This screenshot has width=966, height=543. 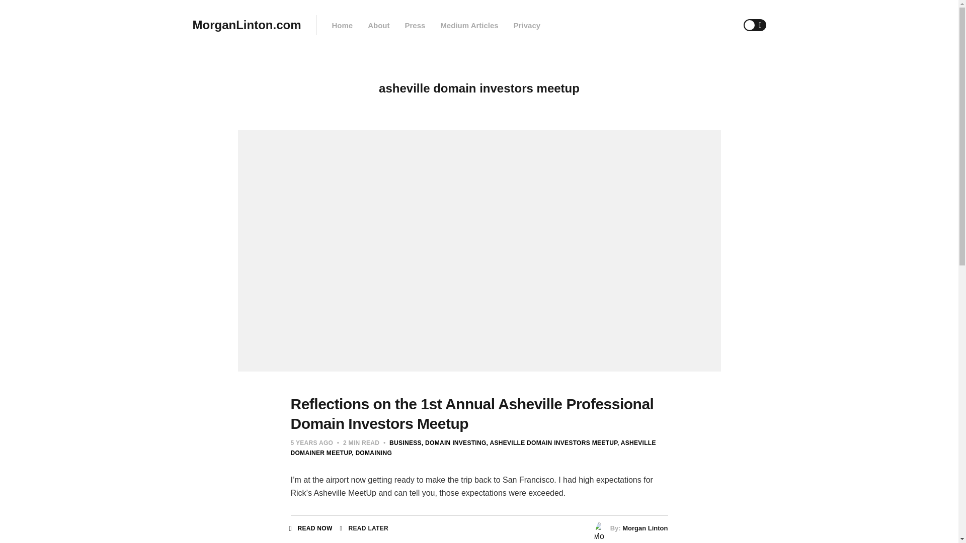 What do you see at coordinates (378, 25) in the screenshot?
I see `About` at bounding box center [378, 25].